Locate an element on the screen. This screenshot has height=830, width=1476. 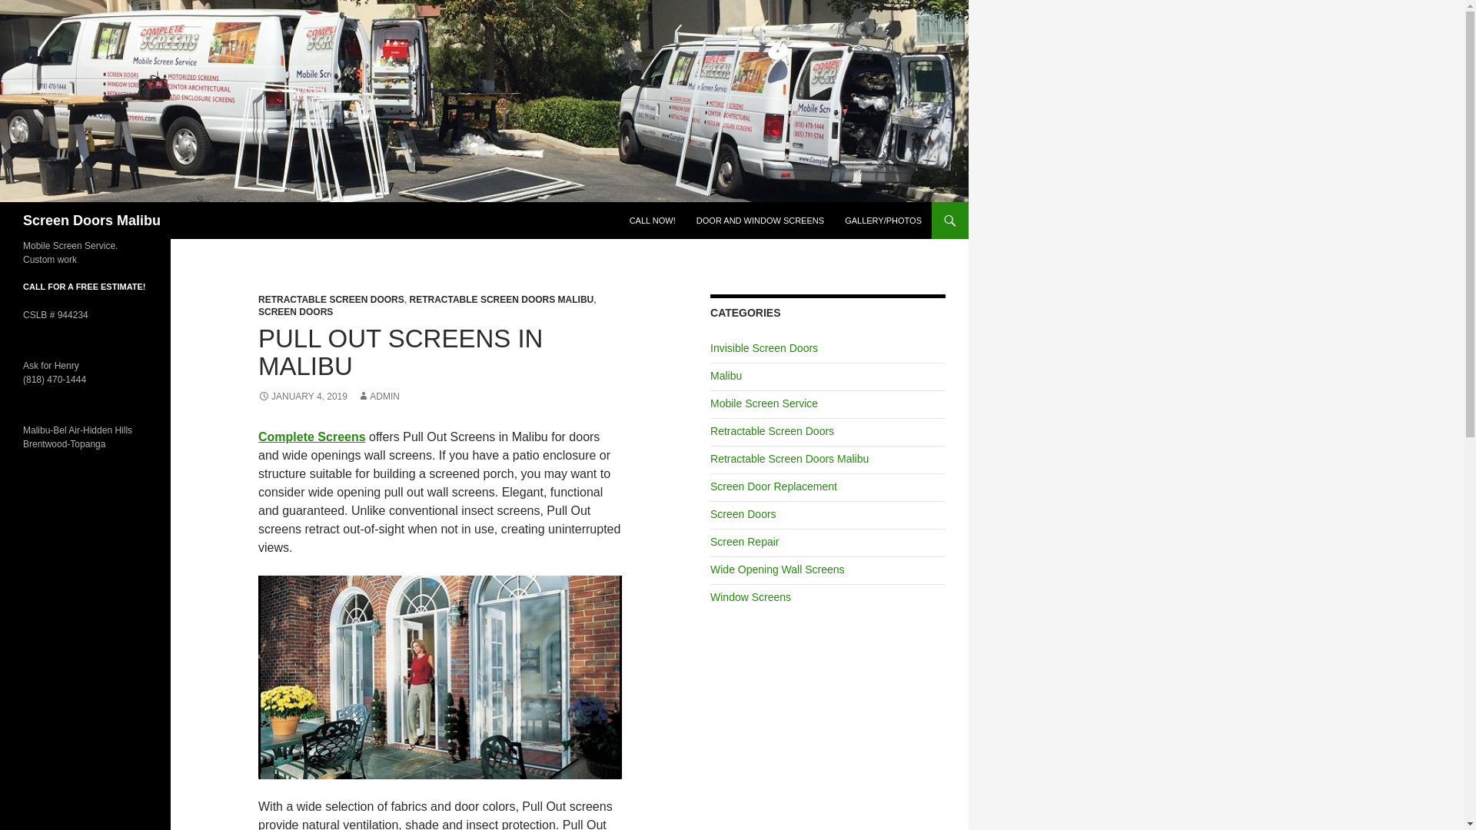
Retractable Screen Doors Malibu is located at coordinates (789, 458).